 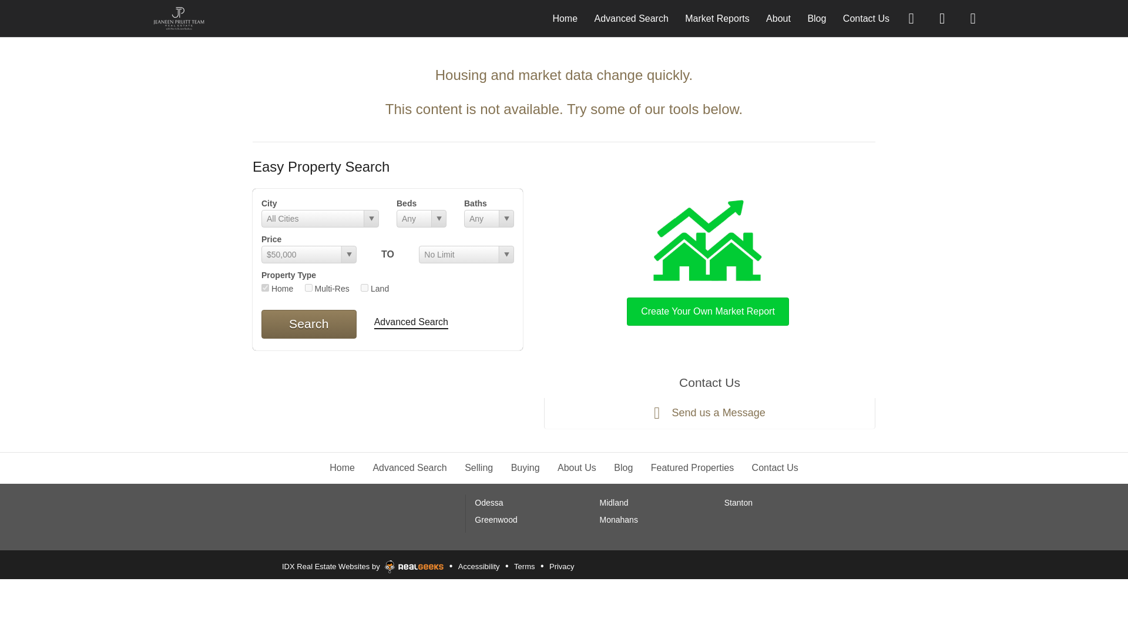 What do you see at coordinates (565, 18) in the screenshot?
I see `Home` at bounding box center [565, 18].